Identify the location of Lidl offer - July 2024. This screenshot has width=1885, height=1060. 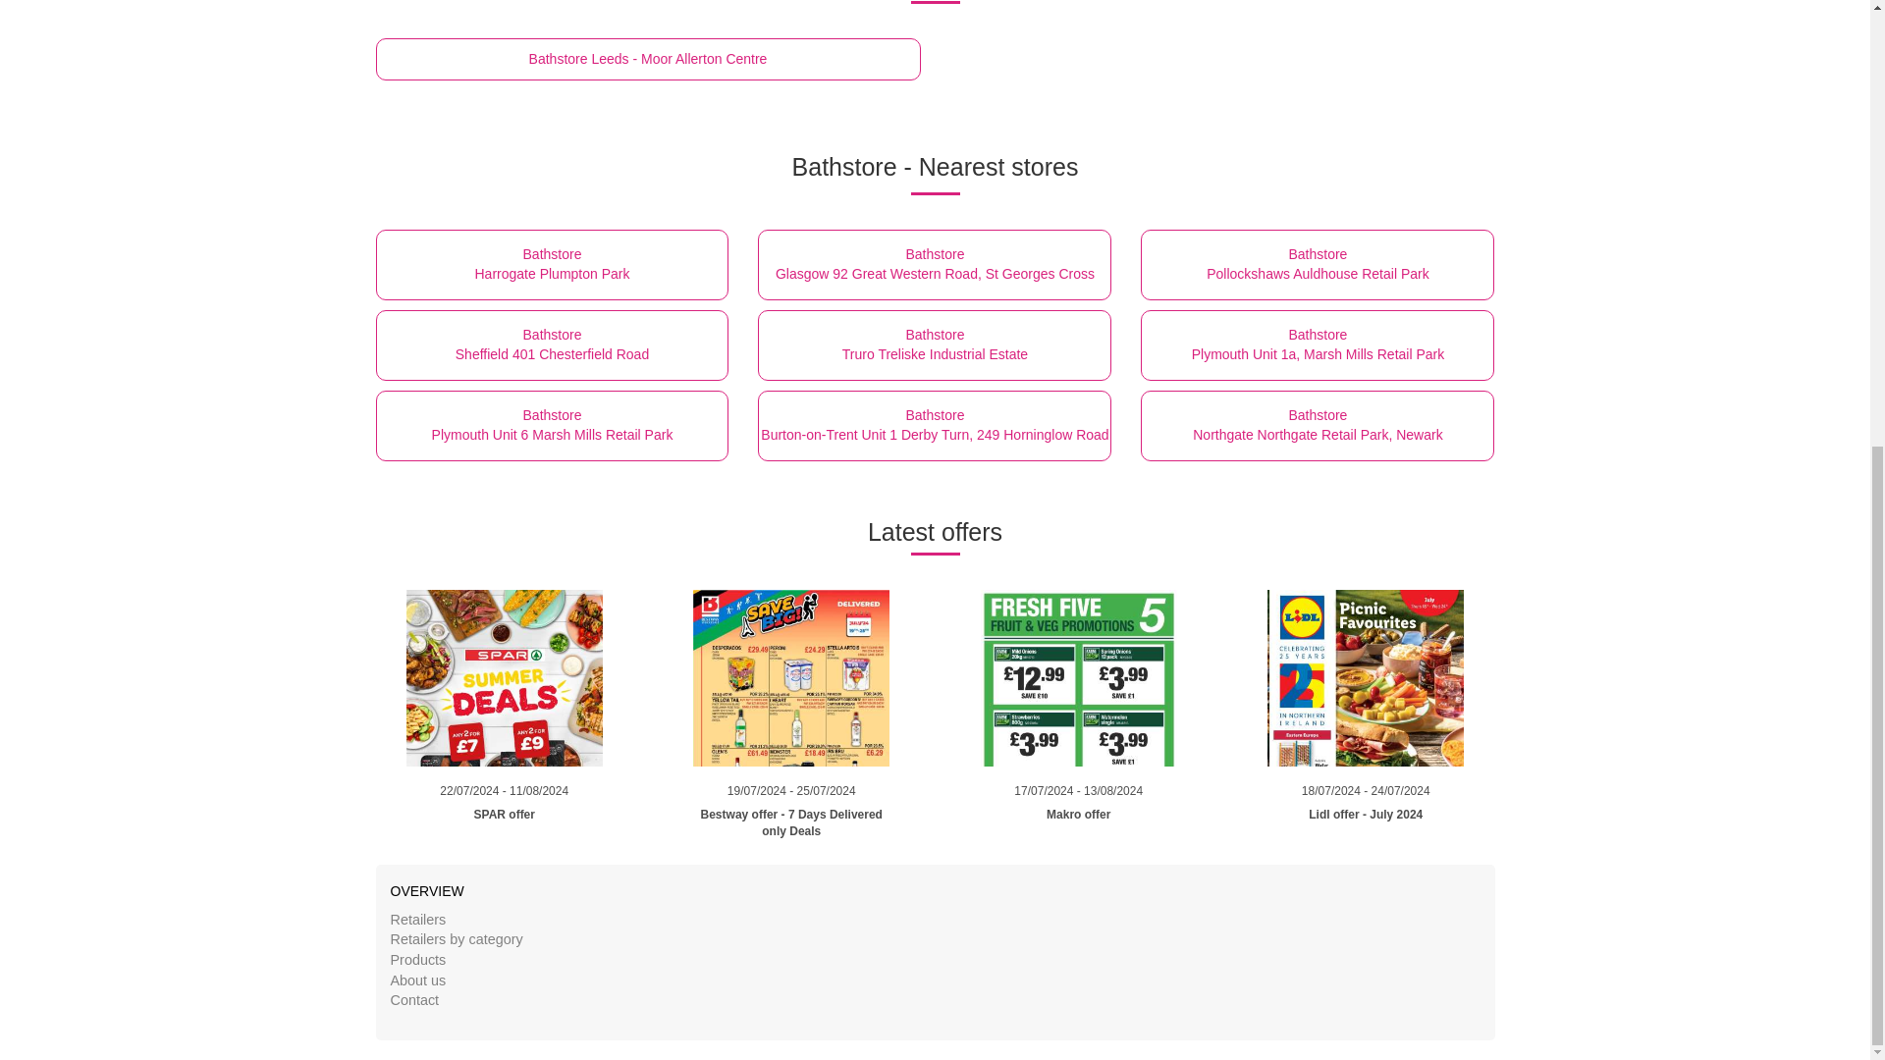
(935, 345).